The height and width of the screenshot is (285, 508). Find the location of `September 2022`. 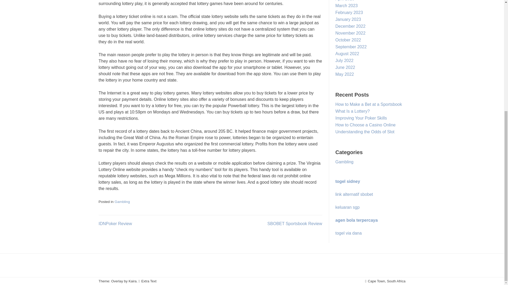

September 2022 is located at coordinates (351, 46).